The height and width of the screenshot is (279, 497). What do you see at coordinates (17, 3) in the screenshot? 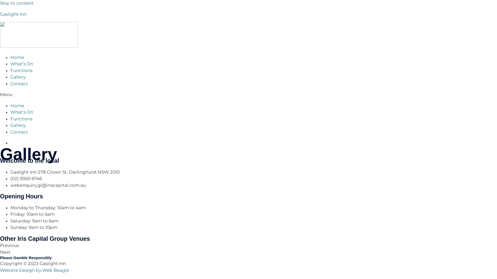
I see `Skip to content` at bounding box center [17, 3].